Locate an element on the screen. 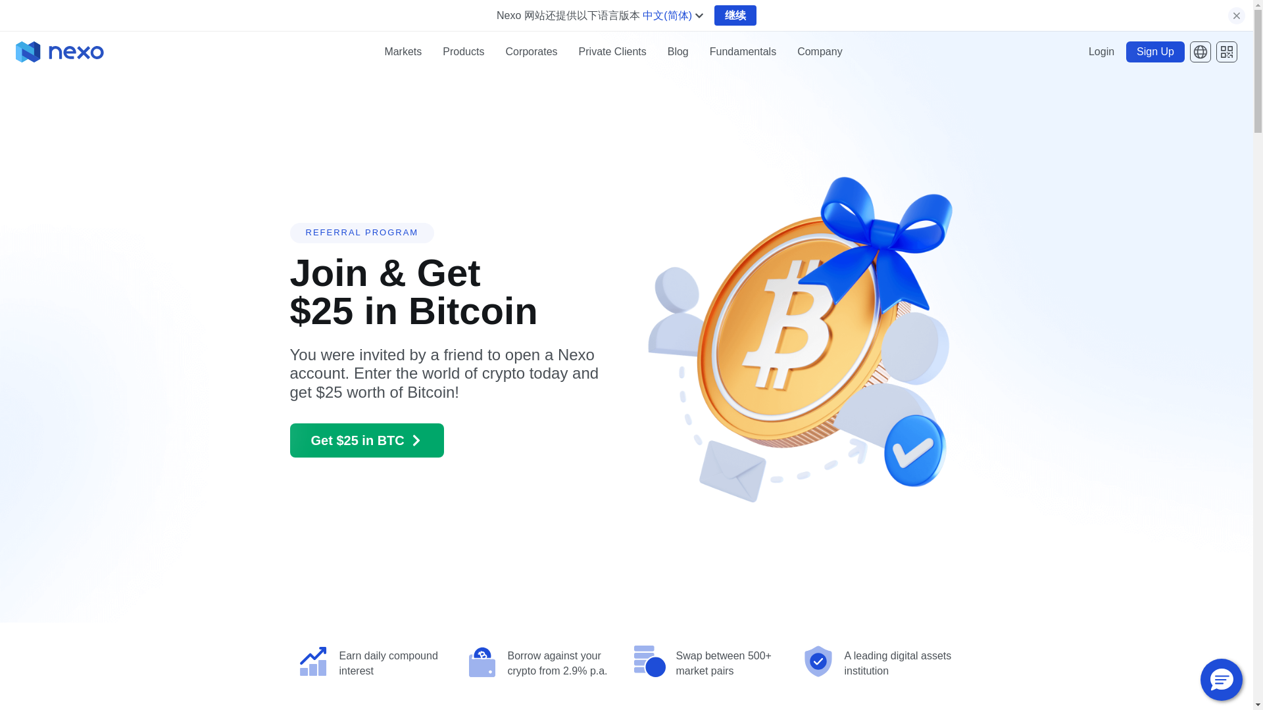 The width and height of the screenshot is (1263, 710). Products is located at coordinates (463, 52).